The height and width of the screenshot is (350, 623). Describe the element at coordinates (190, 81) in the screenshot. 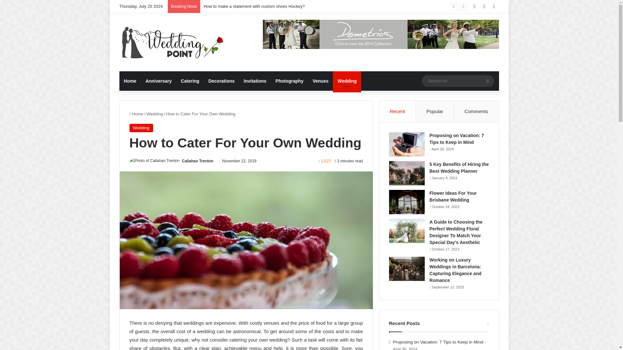

I see `Catering` at that location.